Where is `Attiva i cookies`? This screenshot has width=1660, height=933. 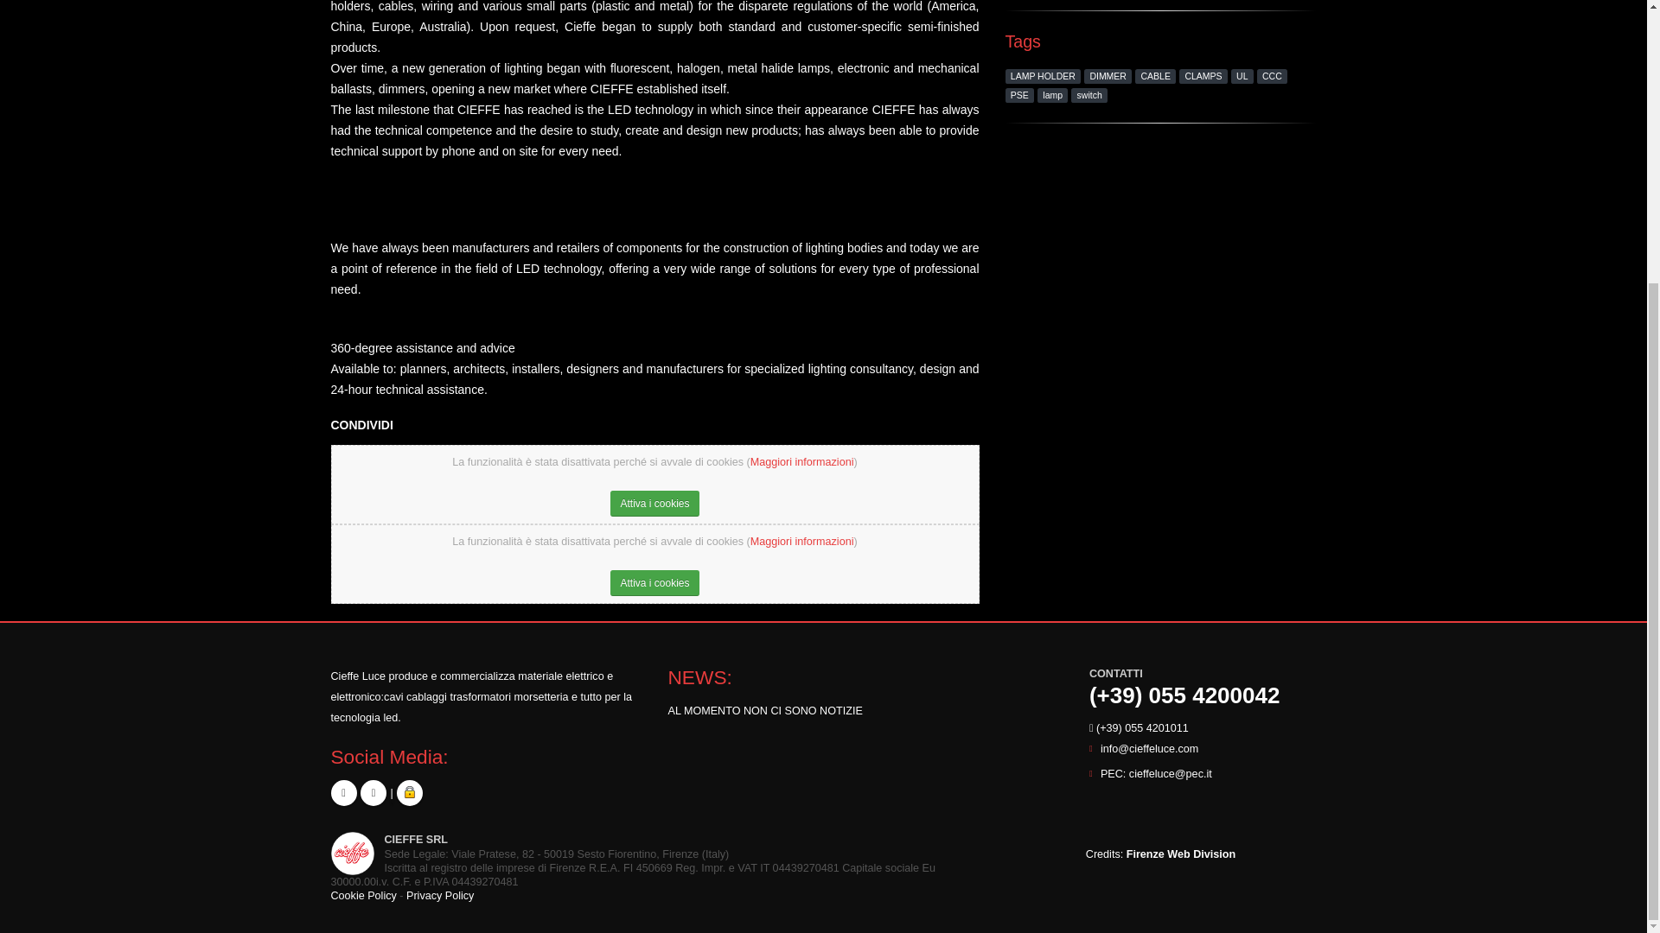 Attiva i cookies is located at coordinates (654, 582).